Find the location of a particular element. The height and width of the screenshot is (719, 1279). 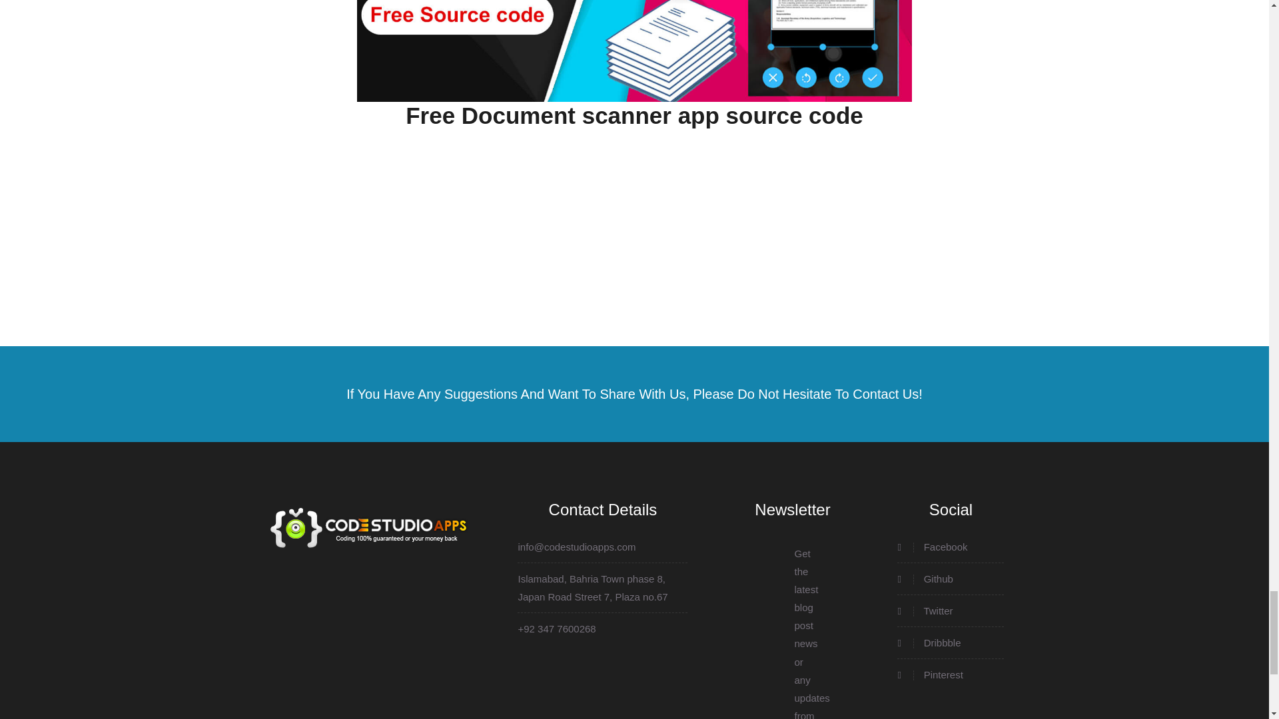

Github is located at coordinates (951, 579).